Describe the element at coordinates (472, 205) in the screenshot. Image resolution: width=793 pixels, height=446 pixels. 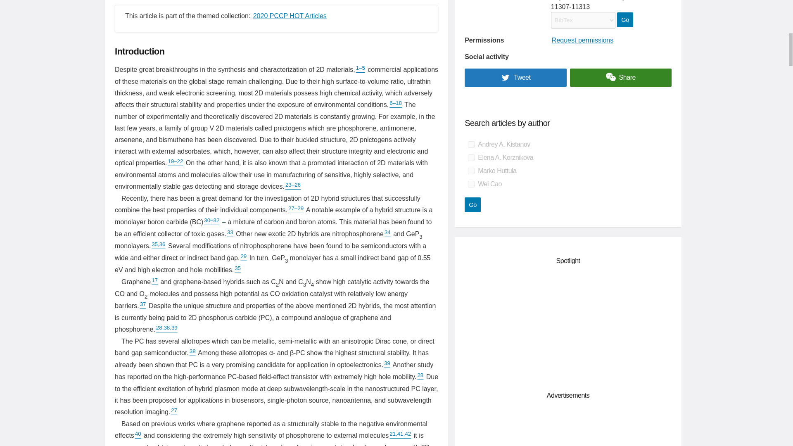
I see `Go` at that location.